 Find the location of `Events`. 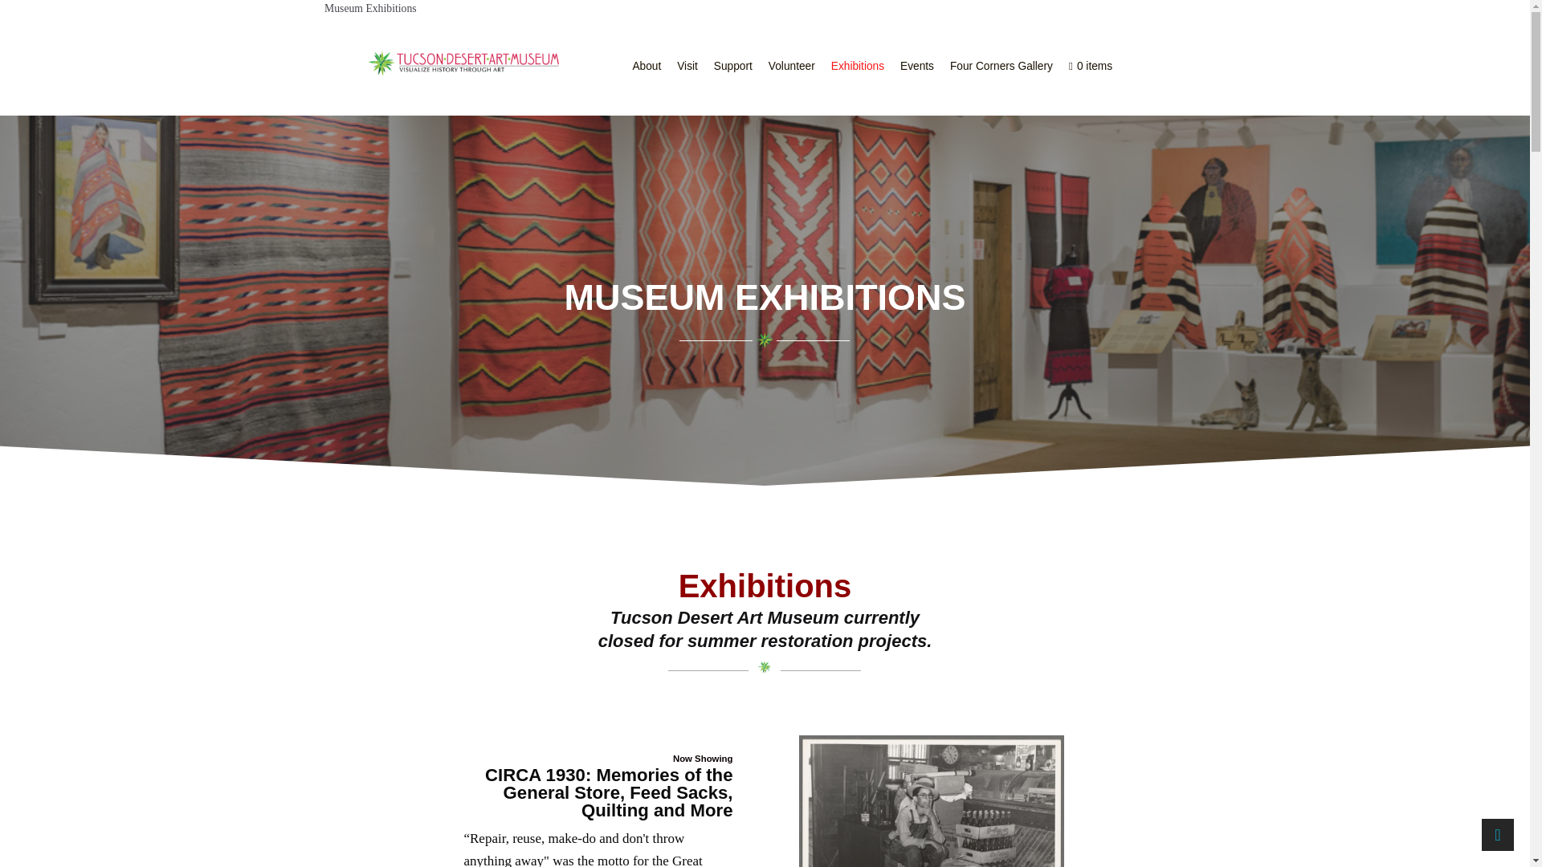

Events is located at coordinates (917, 66).